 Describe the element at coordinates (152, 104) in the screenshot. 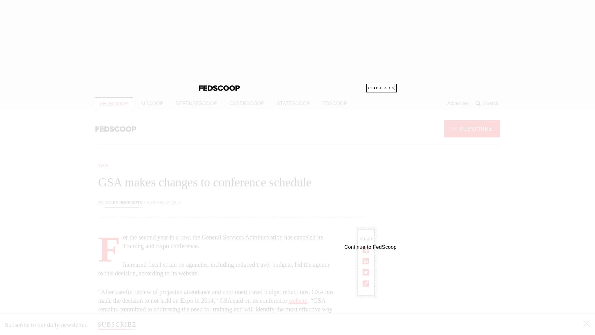

I see `AISCOOP` at that location.